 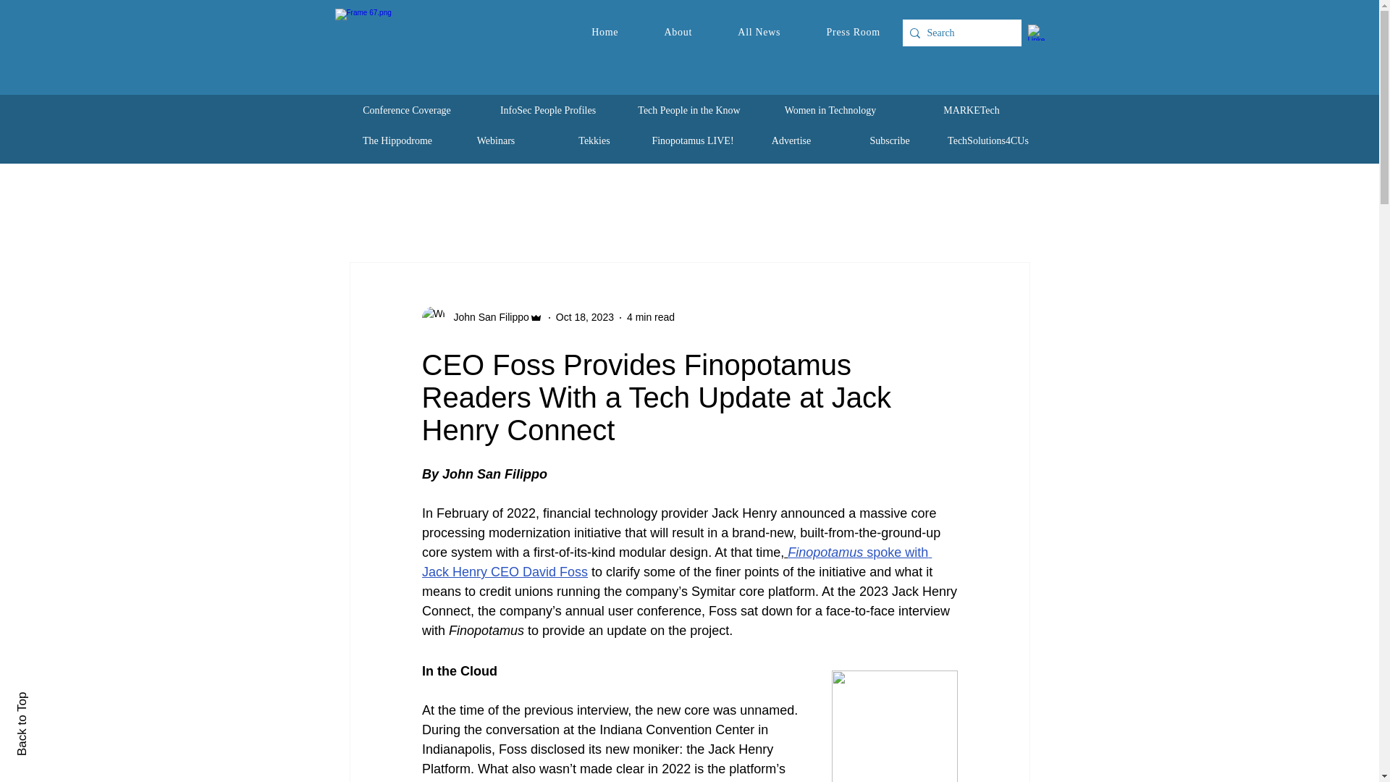 What do you see at coordinates (972, 110) in the screenshot?
I see `MARKETech` at bounding box center [972, 110].